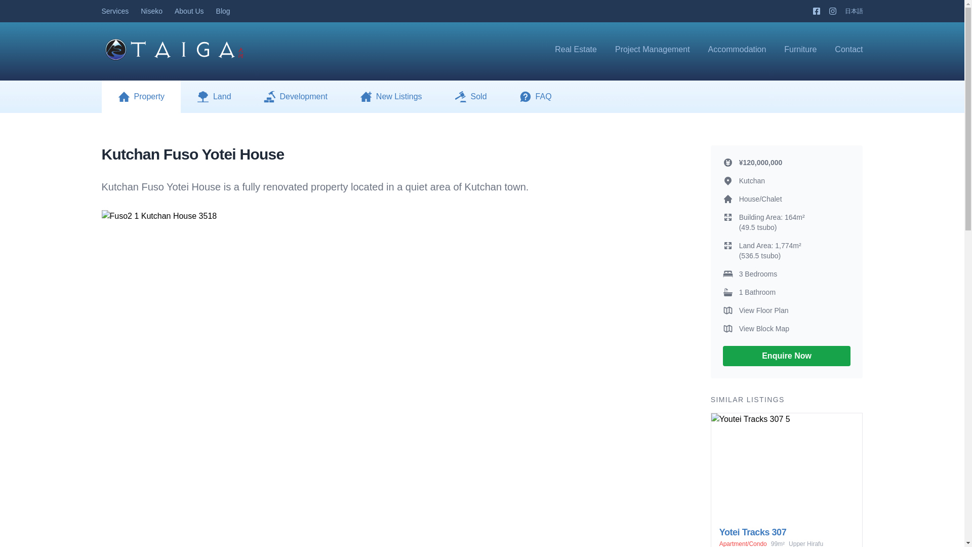  What do you see at coordinates (800, 49) in the screenshot?
I see `Furniture` at bounding box center [800, 49].